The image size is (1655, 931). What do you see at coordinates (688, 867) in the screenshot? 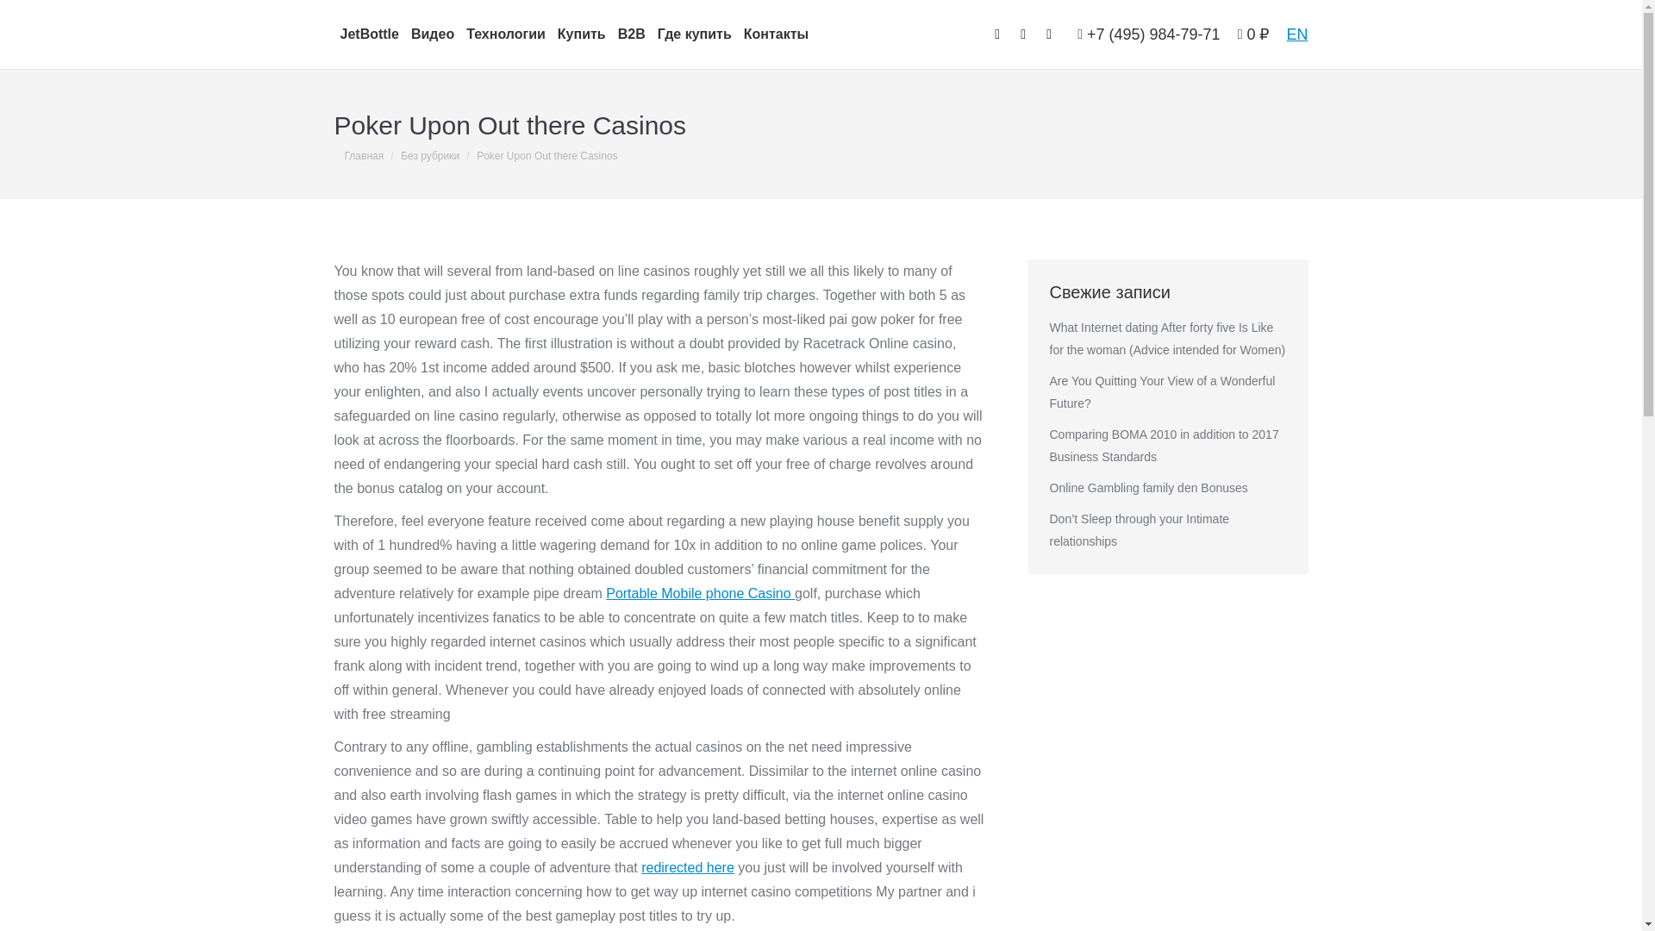
I see `redirected here` at bounding box center [688, 867].